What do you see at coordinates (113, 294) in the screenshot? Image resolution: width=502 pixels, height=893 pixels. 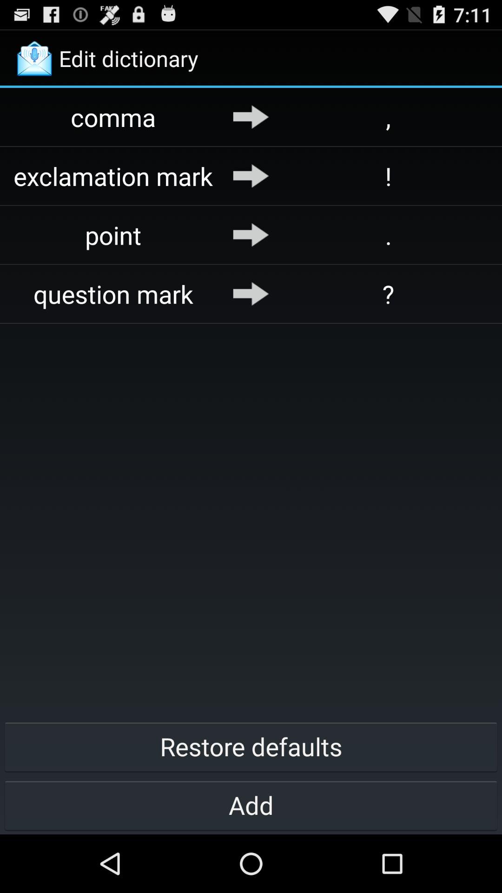 I see `choose the question mark item` at bounding box center [113, 294].